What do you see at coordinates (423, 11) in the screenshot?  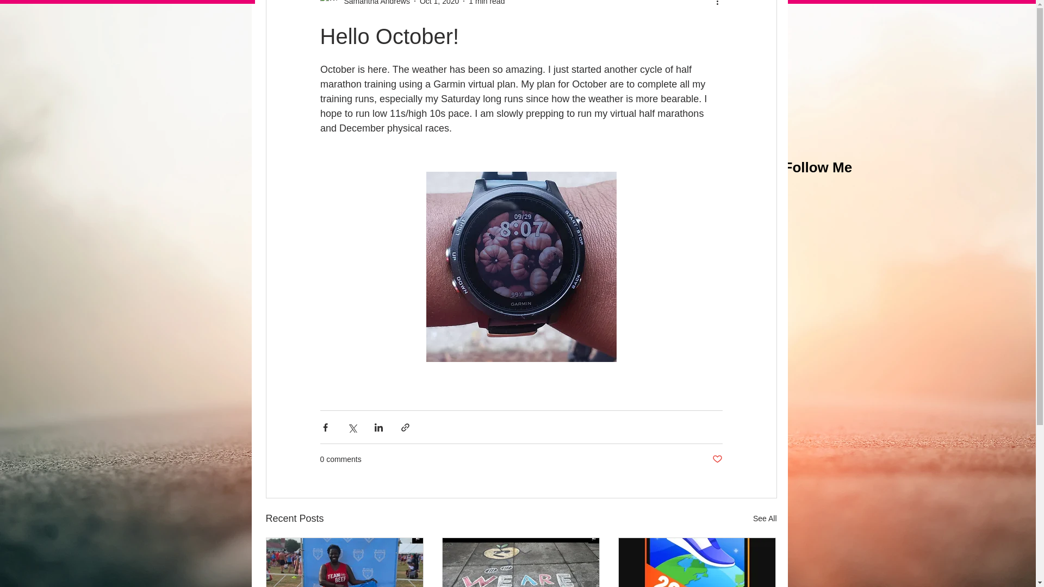 I see `2024 Race Schedule` at bounding box center [423, 11].